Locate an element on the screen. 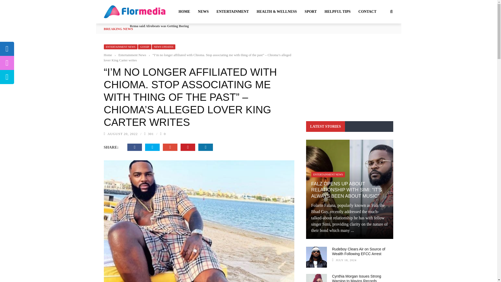 The width and height of the screenshot is (501, 282). Rema said Afrobeats was Getting Boring is located at coordinates (159, 26).